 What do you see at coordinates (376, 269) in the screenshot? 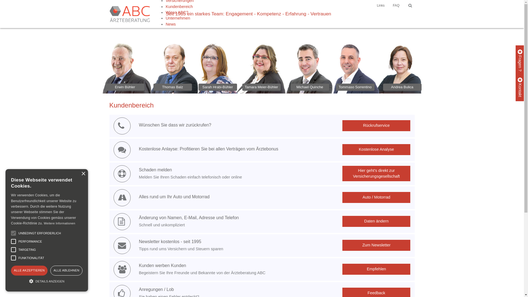
I see `Empfehlen` at bounding box center [376, 269].